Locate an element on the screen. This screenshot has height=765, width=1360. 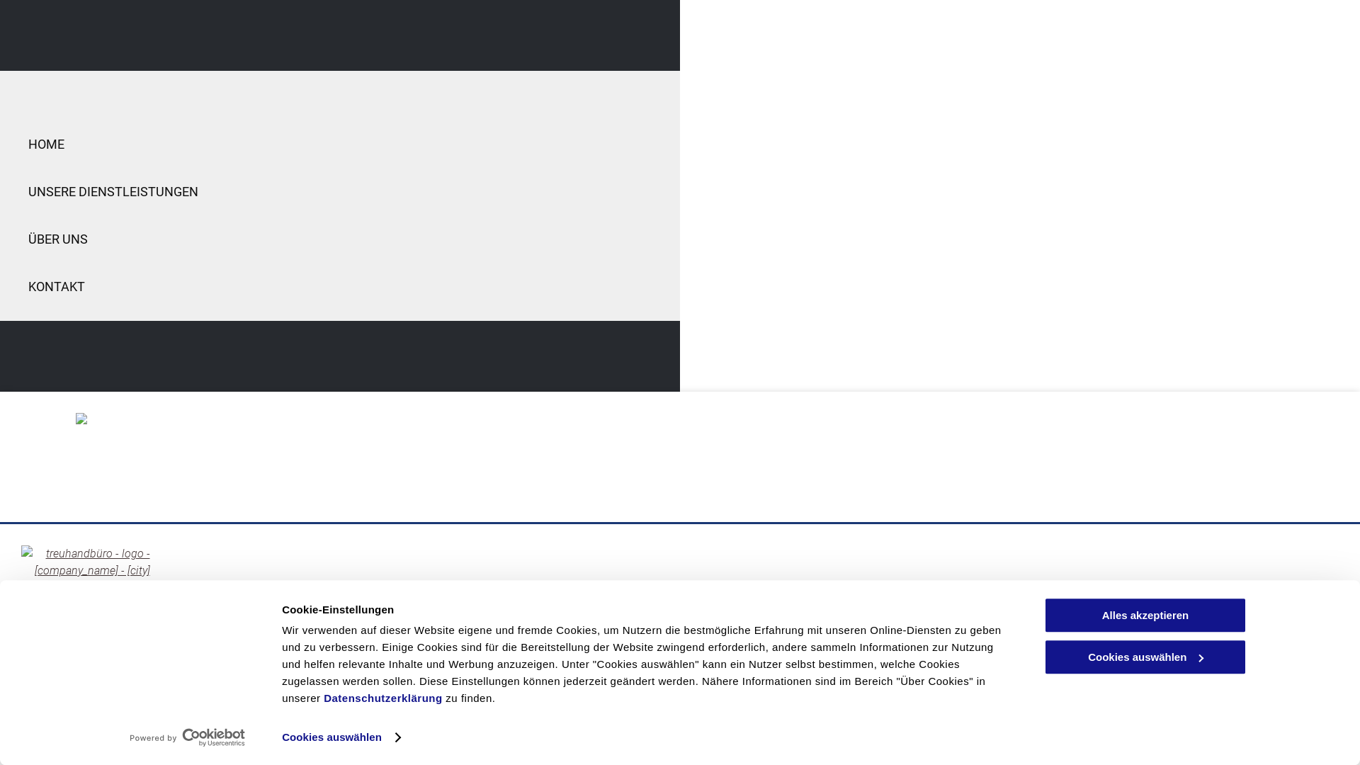
UNSERE DIENSTLEISTUNGEN is located at coordinates (409, 622).